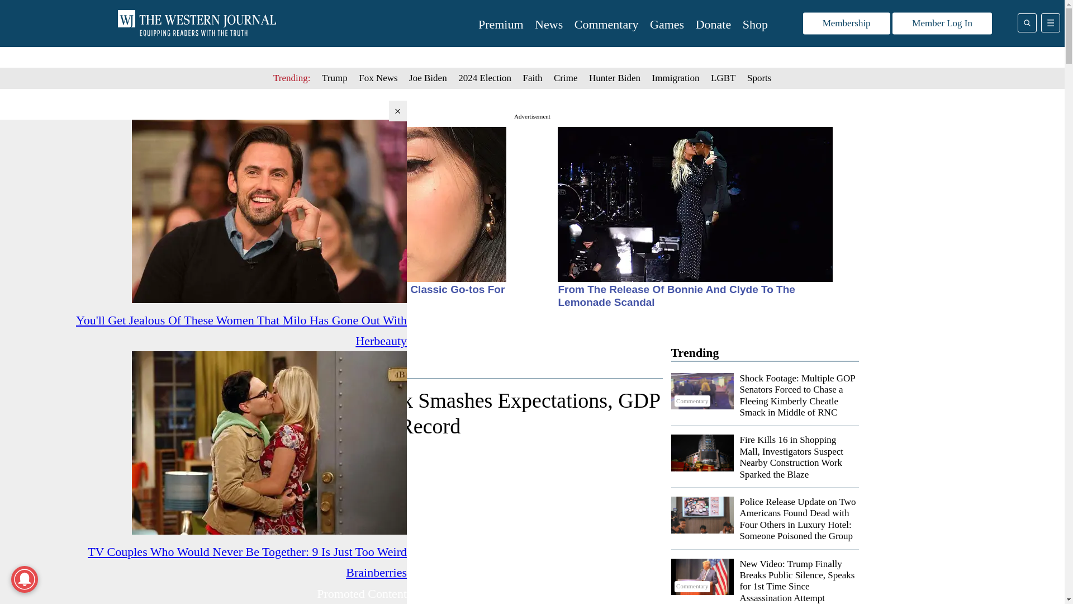  What do you see at coordinates (428, 78) in the screenshot?
I see `Joe Biden` at bounding box center [428, 78].